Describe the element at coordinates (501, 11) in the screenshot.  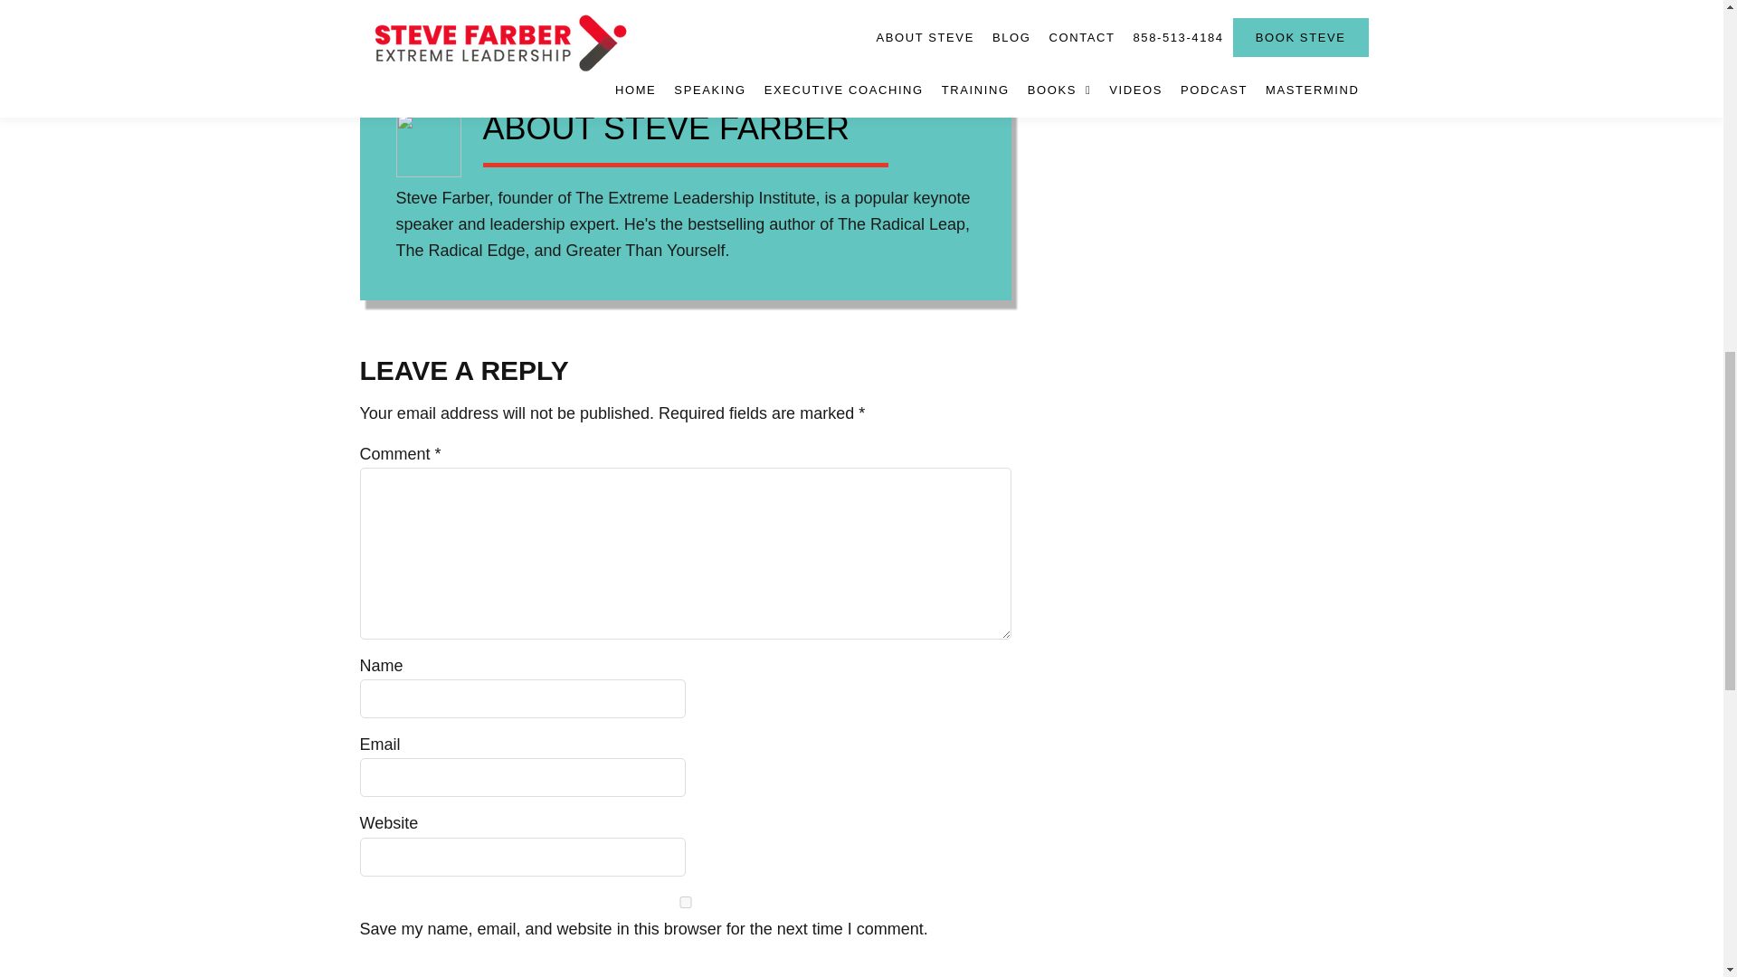
I see `the radical edge` at that location.